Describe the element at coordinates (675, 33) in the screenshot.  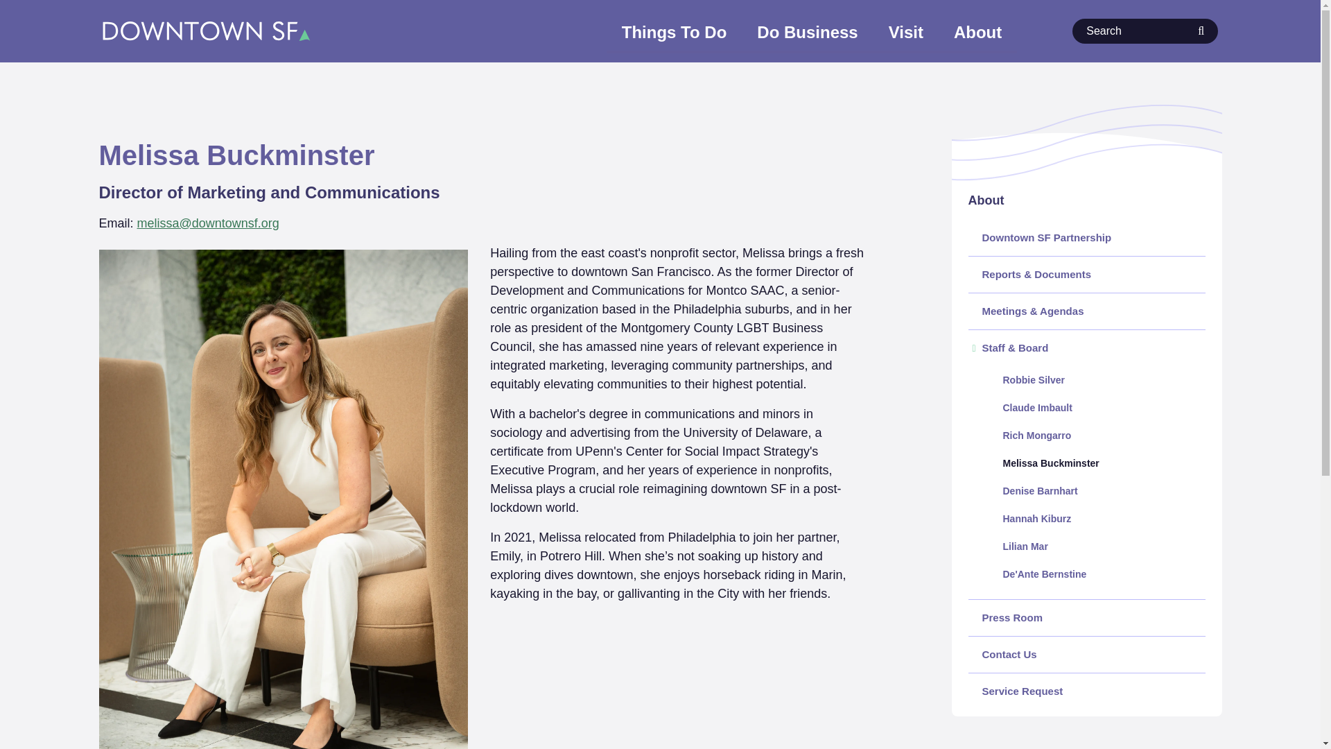
I see `Things To Do` at that location.